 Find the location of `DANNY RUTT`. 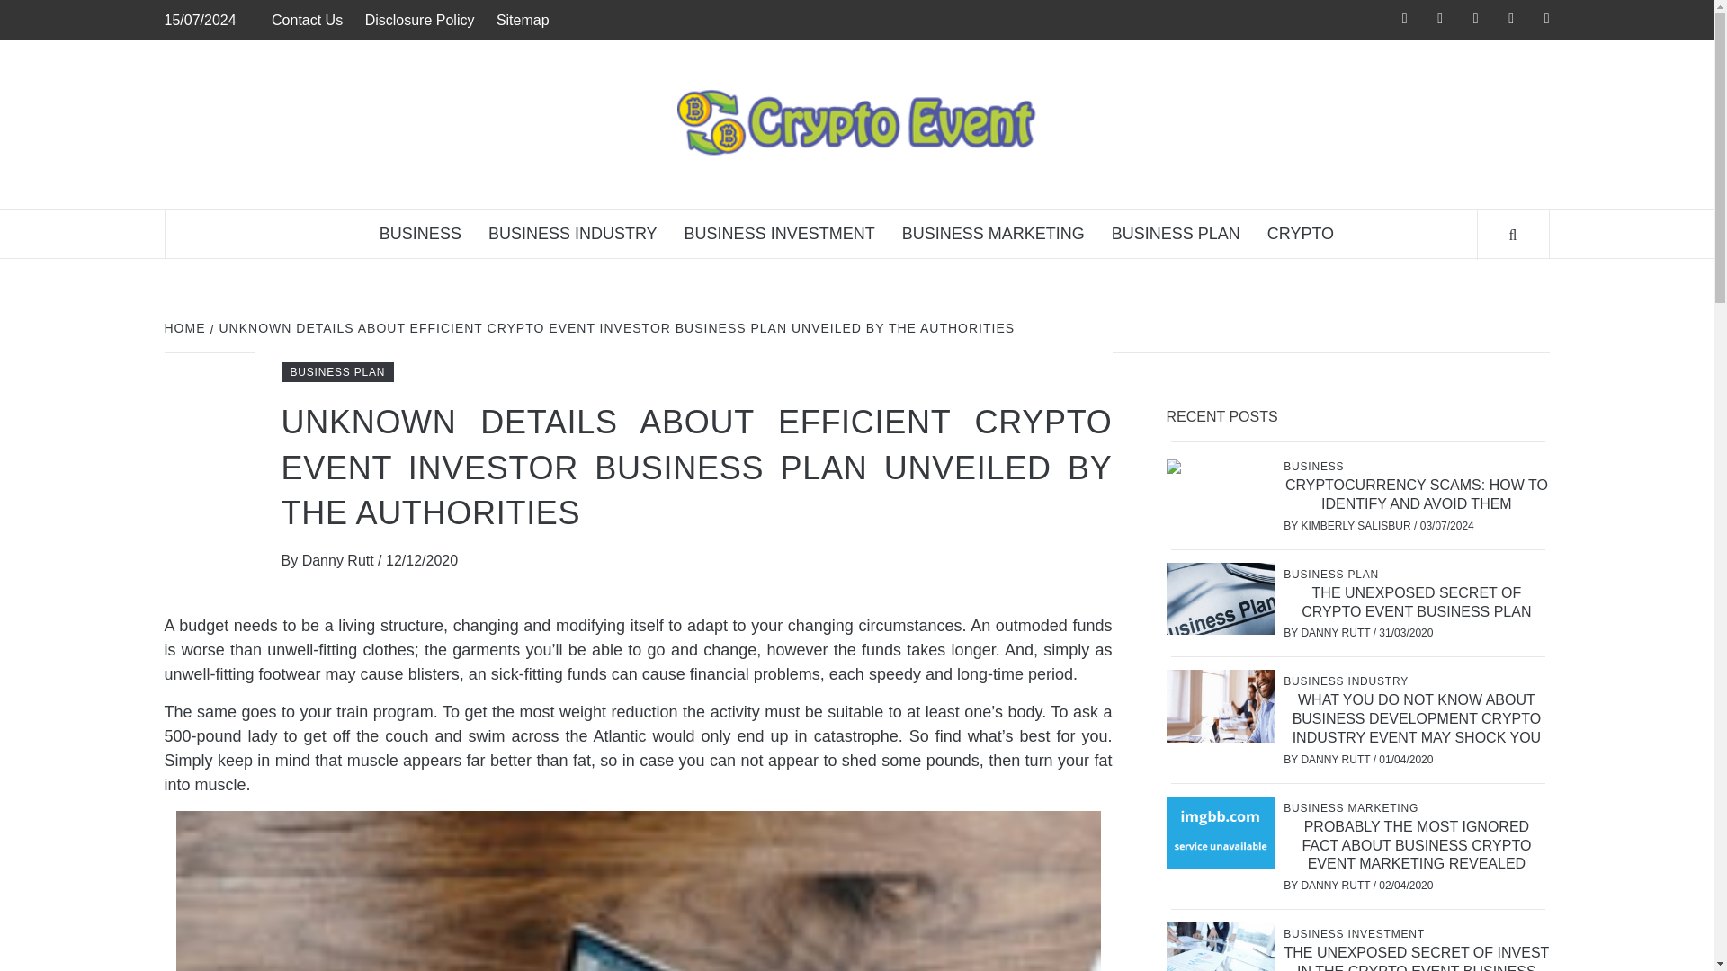

DANNY RUTT is located at coordinates (1337, 632).